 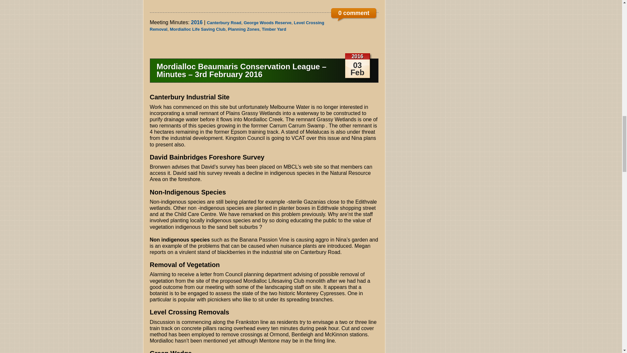 What do you see at coordinates (237, 26) in the screenshot?
I see `Level Crossing Removal` at bounding box center [237, 26].